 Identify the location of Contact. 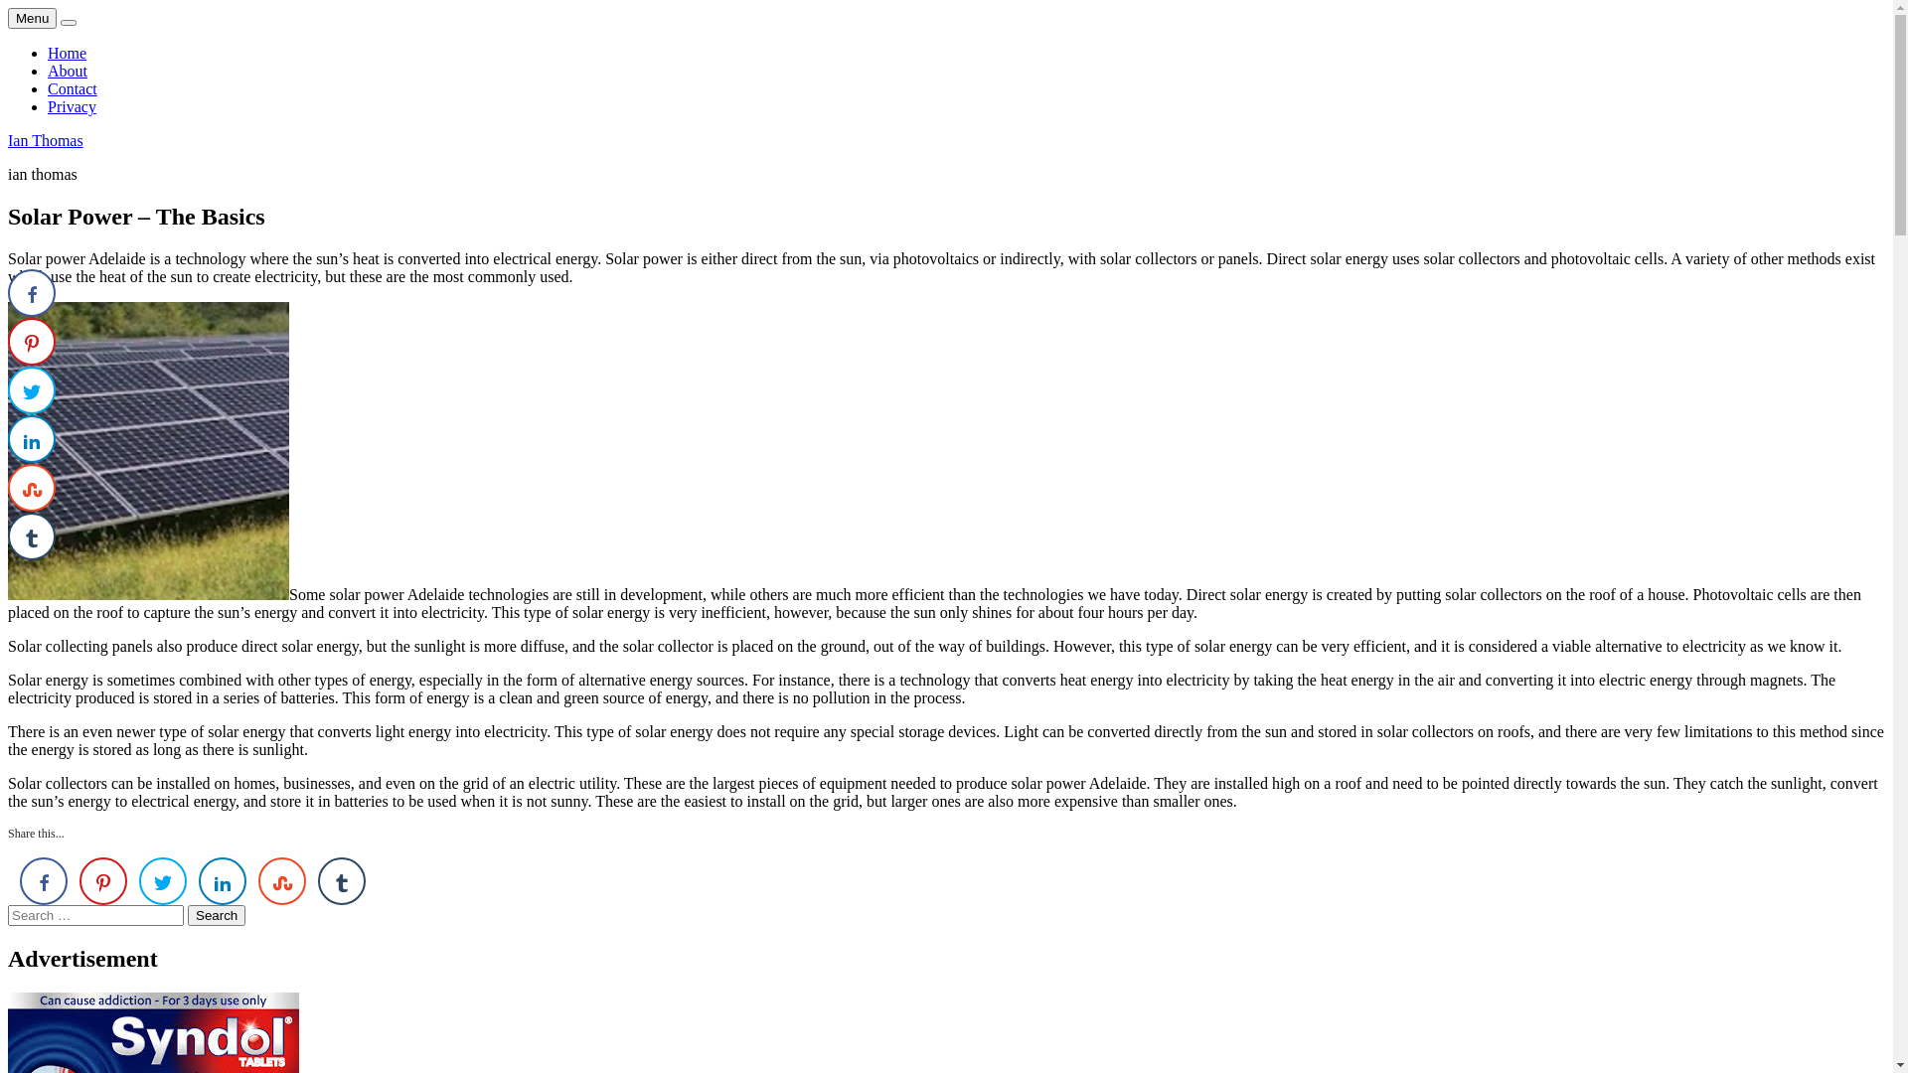
(73, 89).